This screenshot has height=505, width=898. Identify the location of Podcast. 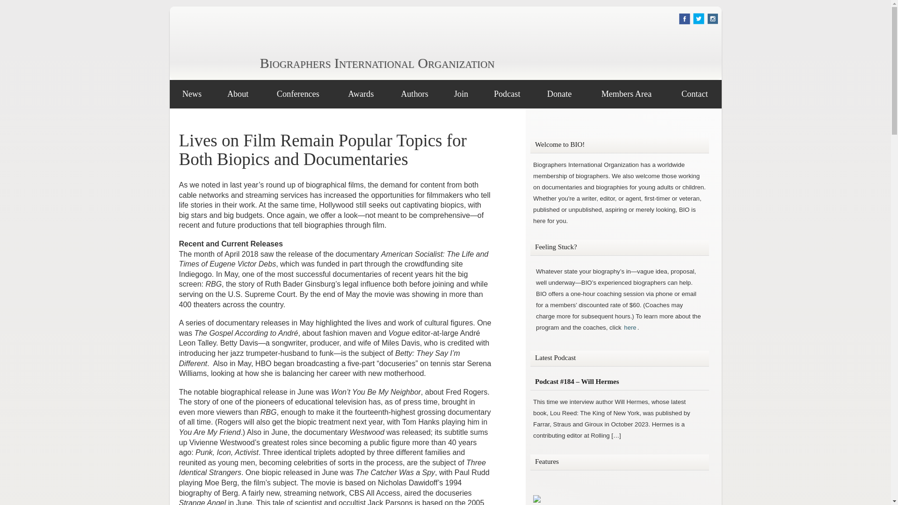
(507, 94).